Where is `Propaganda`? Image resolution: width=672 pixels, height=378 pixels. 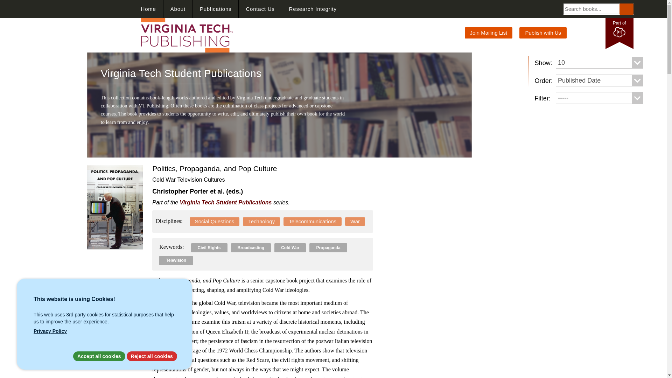 Propaganda is located at coordinates (328, 248).